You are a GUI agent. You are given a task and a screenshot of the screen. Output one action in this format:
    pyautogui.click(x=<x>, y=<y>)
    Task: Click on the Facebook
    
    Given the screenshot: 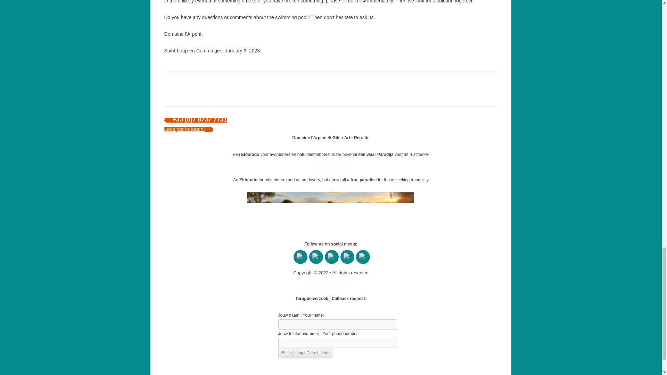 What is the action you would take?
    pyautogui.click(x=300, y=257)
    